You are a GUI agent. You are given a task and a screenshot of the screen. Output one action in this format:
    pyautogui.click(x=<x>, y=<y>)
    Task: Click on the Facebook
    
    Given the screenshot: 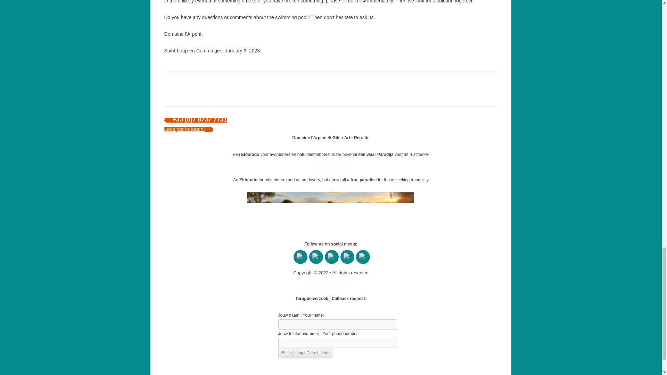 What is the action you would take?
    pyautogui.click(x=300, y=257)
    